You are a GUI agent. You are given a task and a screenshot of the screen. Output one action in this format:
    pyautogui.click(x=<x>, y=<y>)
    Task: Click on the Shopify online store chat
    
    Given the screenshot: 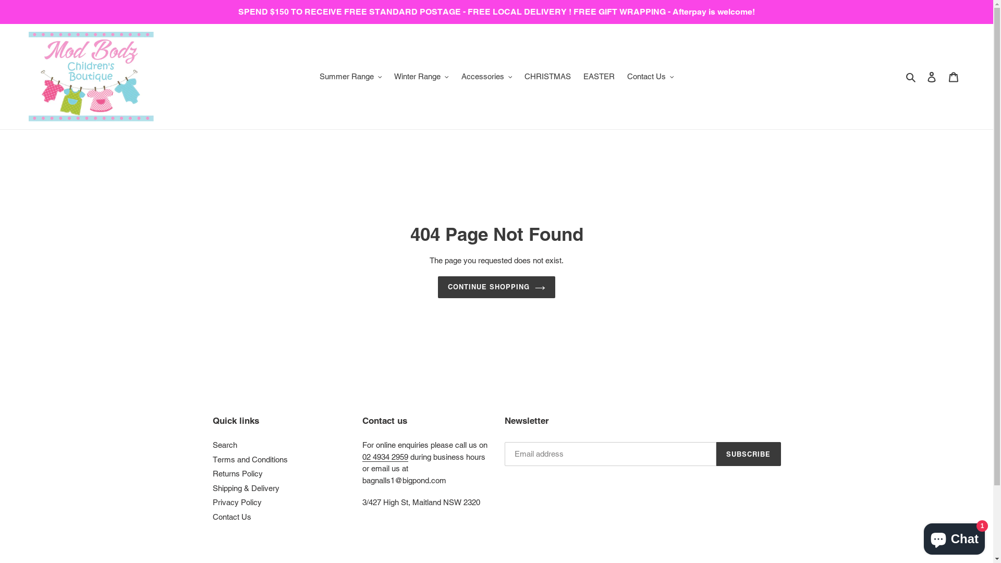 What is the action you would take?
    pyautogui.click(x=954, y=537)
    